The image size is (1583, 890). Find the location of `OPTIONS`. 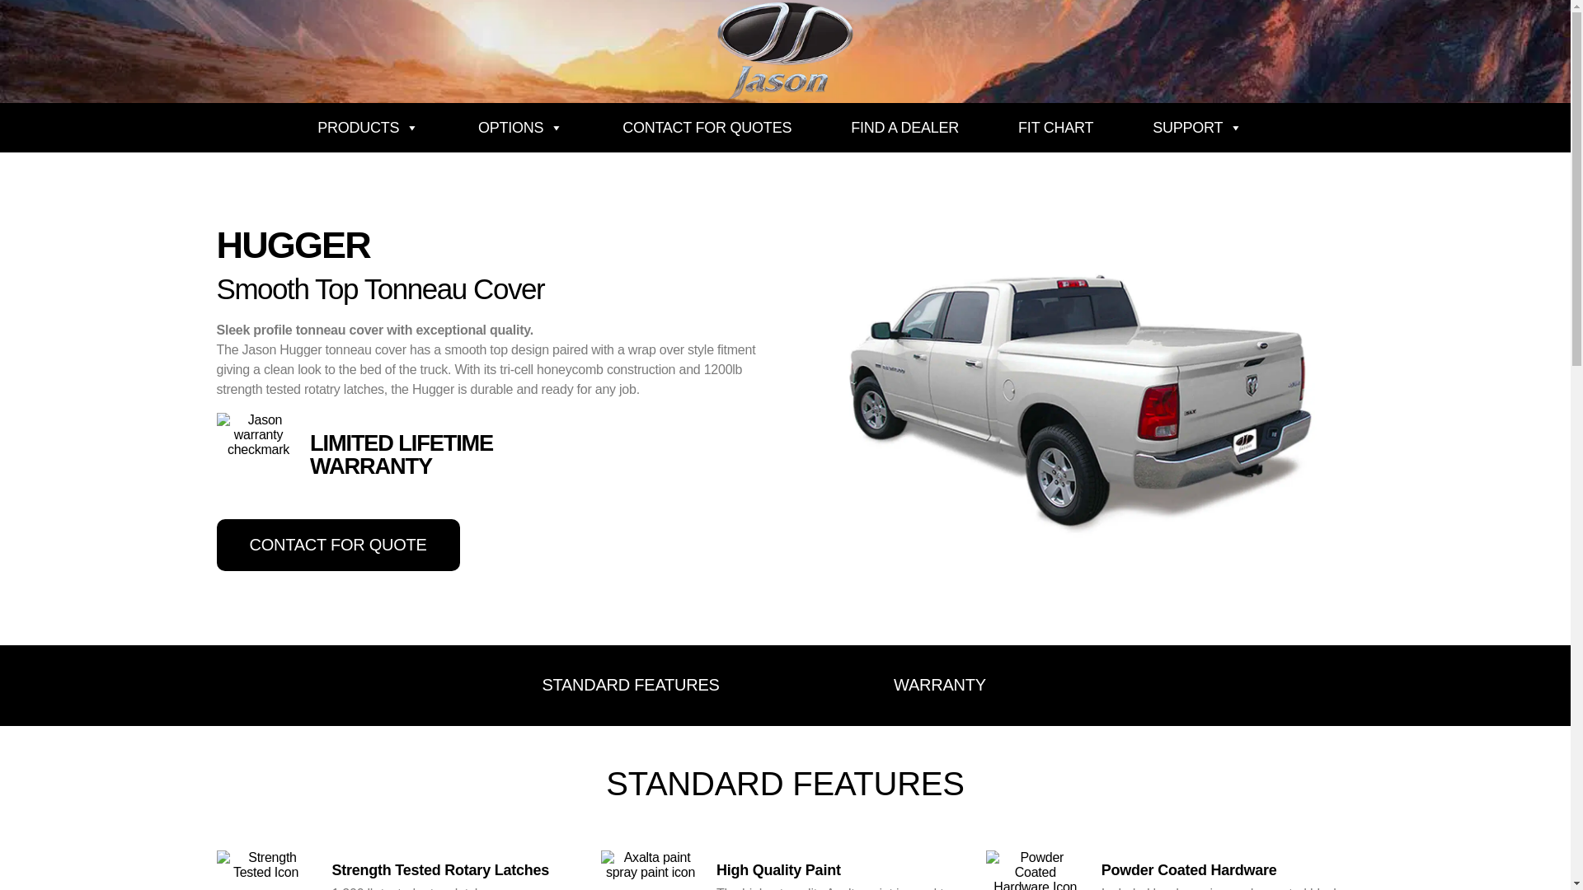

OPTIONS is located at coordinates (519, 127).